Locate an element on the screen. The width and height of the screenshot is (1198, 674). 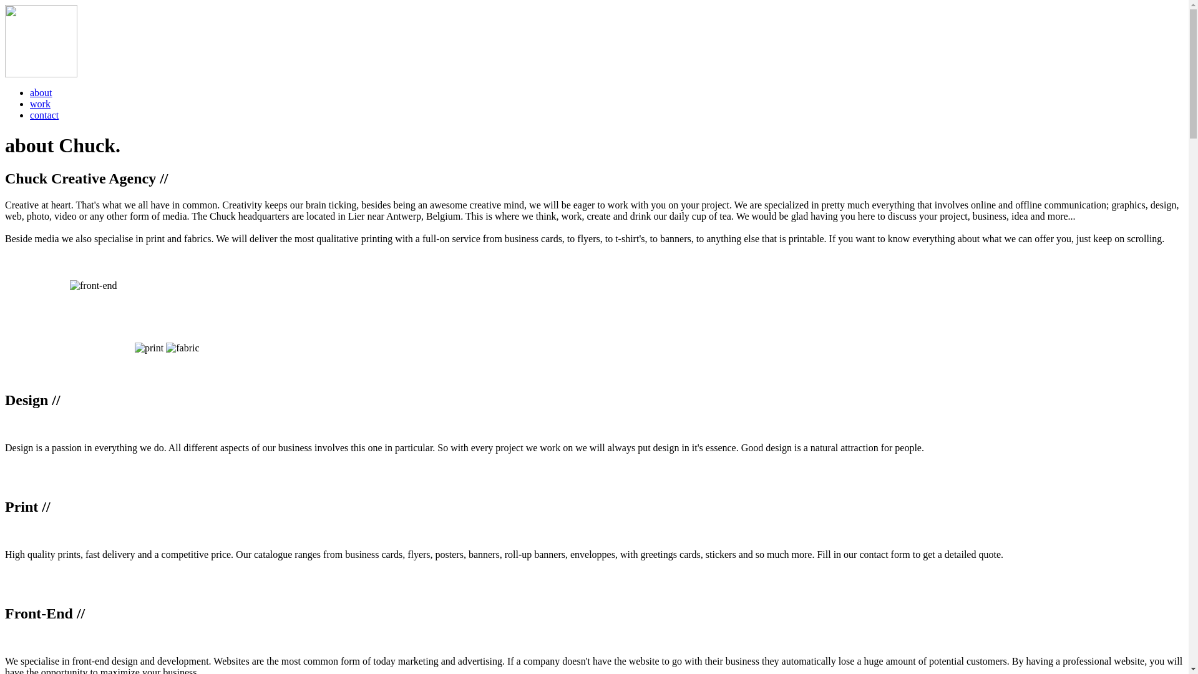
work is located at coordinates (40, 104).